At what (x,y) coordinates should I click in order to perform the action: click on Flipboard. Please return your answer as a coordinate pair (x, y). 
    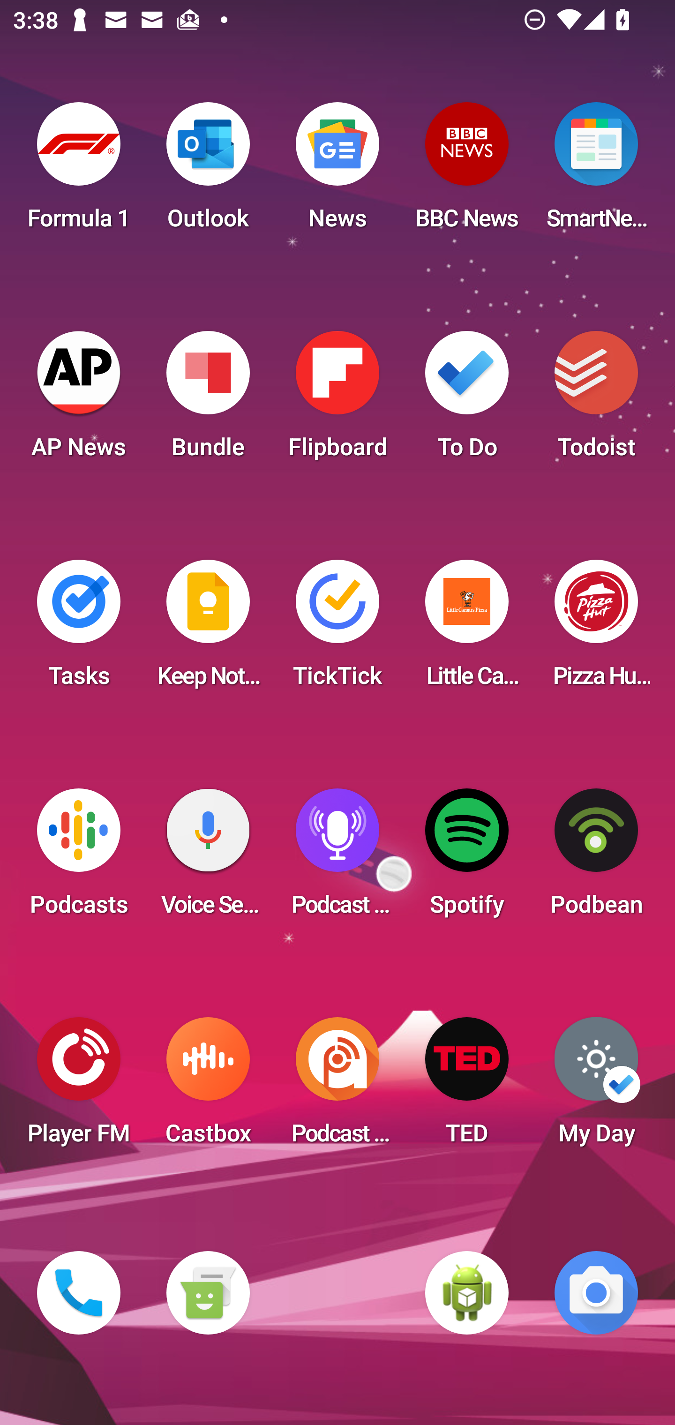
    Looking at the image, I should click on (337, 400).